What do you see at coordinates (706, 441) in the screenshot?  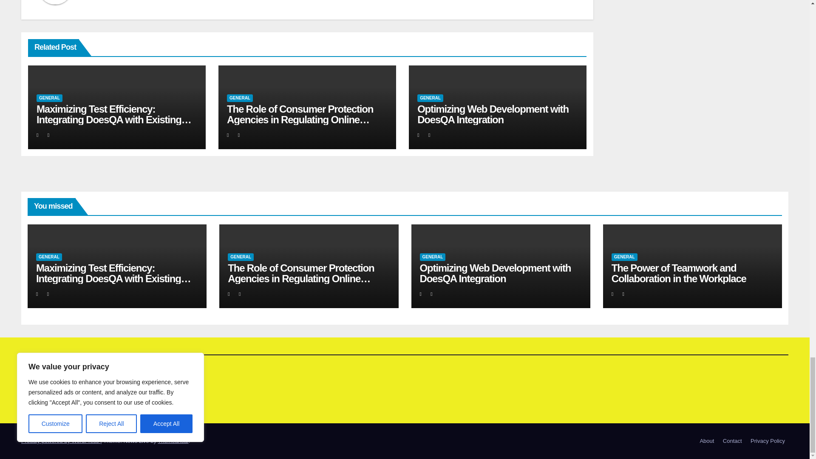 I see `About` at bounding box center [706, 441].